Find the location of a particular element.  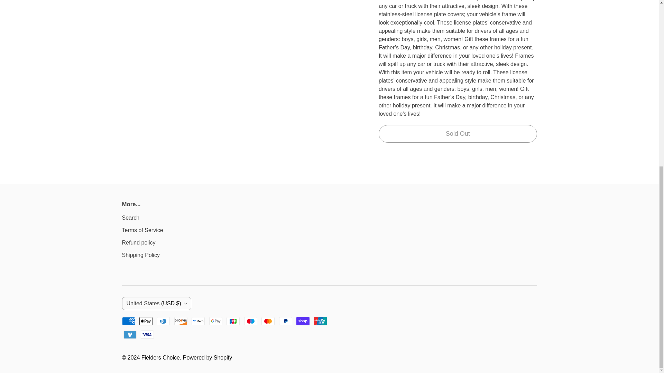

Maestro is located at coordinates (251, 321).